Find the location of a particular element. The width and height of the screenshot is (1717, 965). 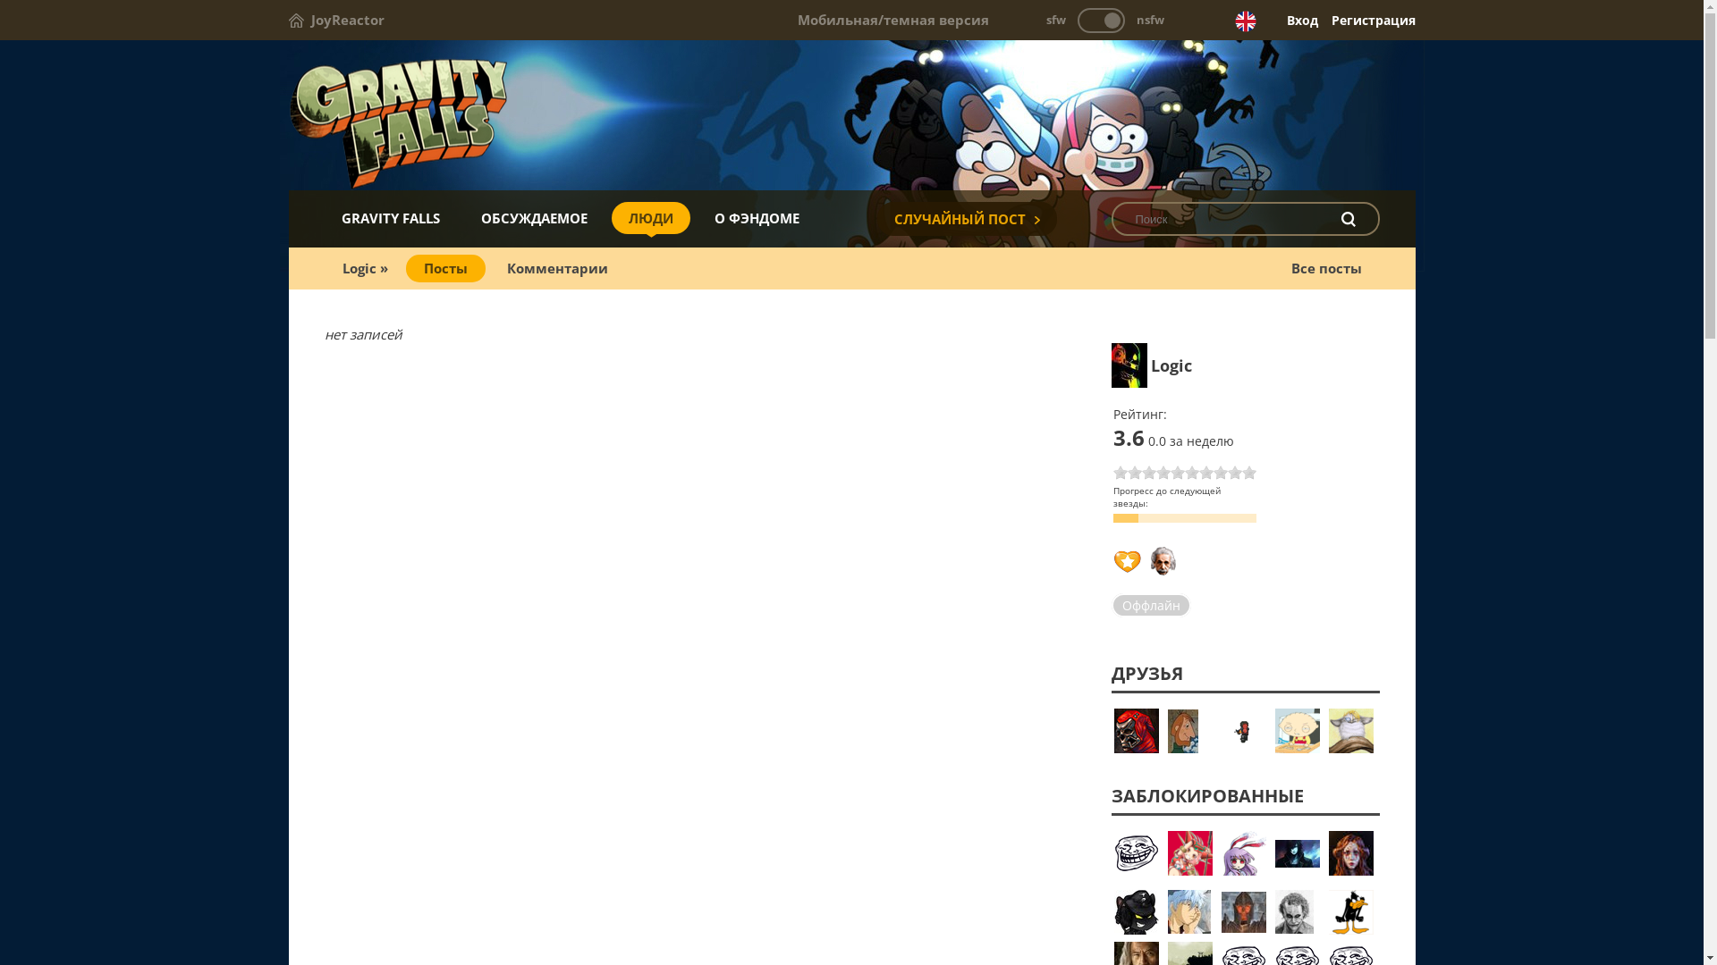

Farsight is located at coordinates (1244, 732).